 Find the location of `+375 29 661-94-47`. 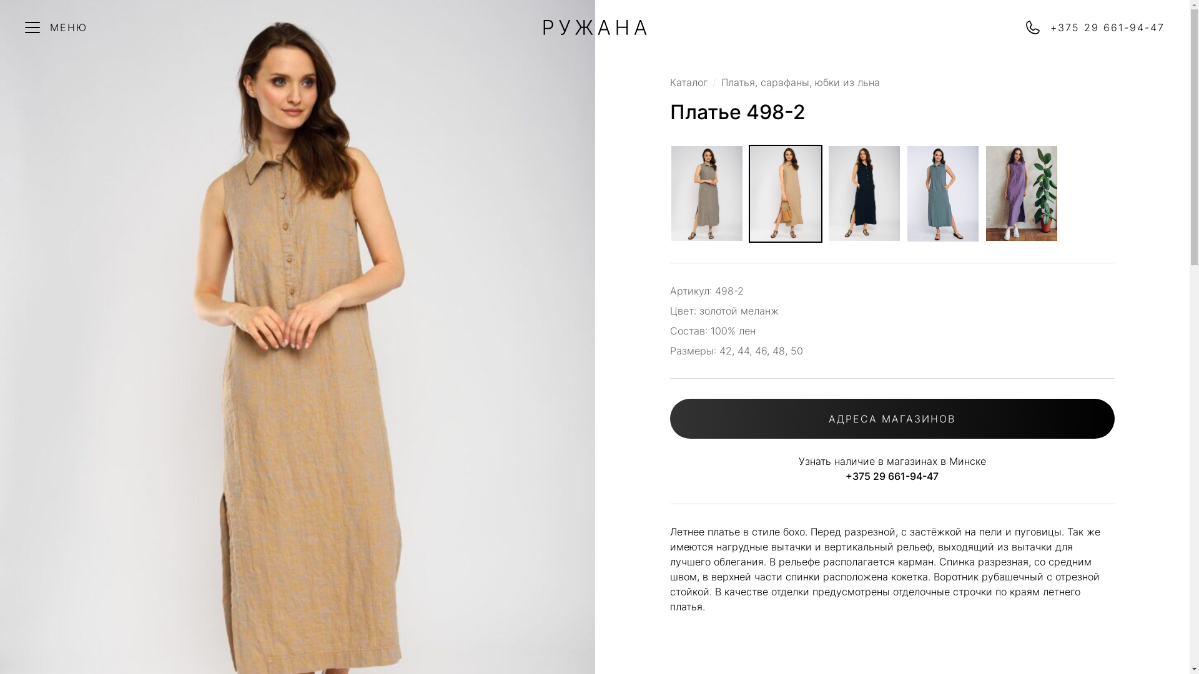

+375 29 661-94-47 is located at coordinates (992, 27).